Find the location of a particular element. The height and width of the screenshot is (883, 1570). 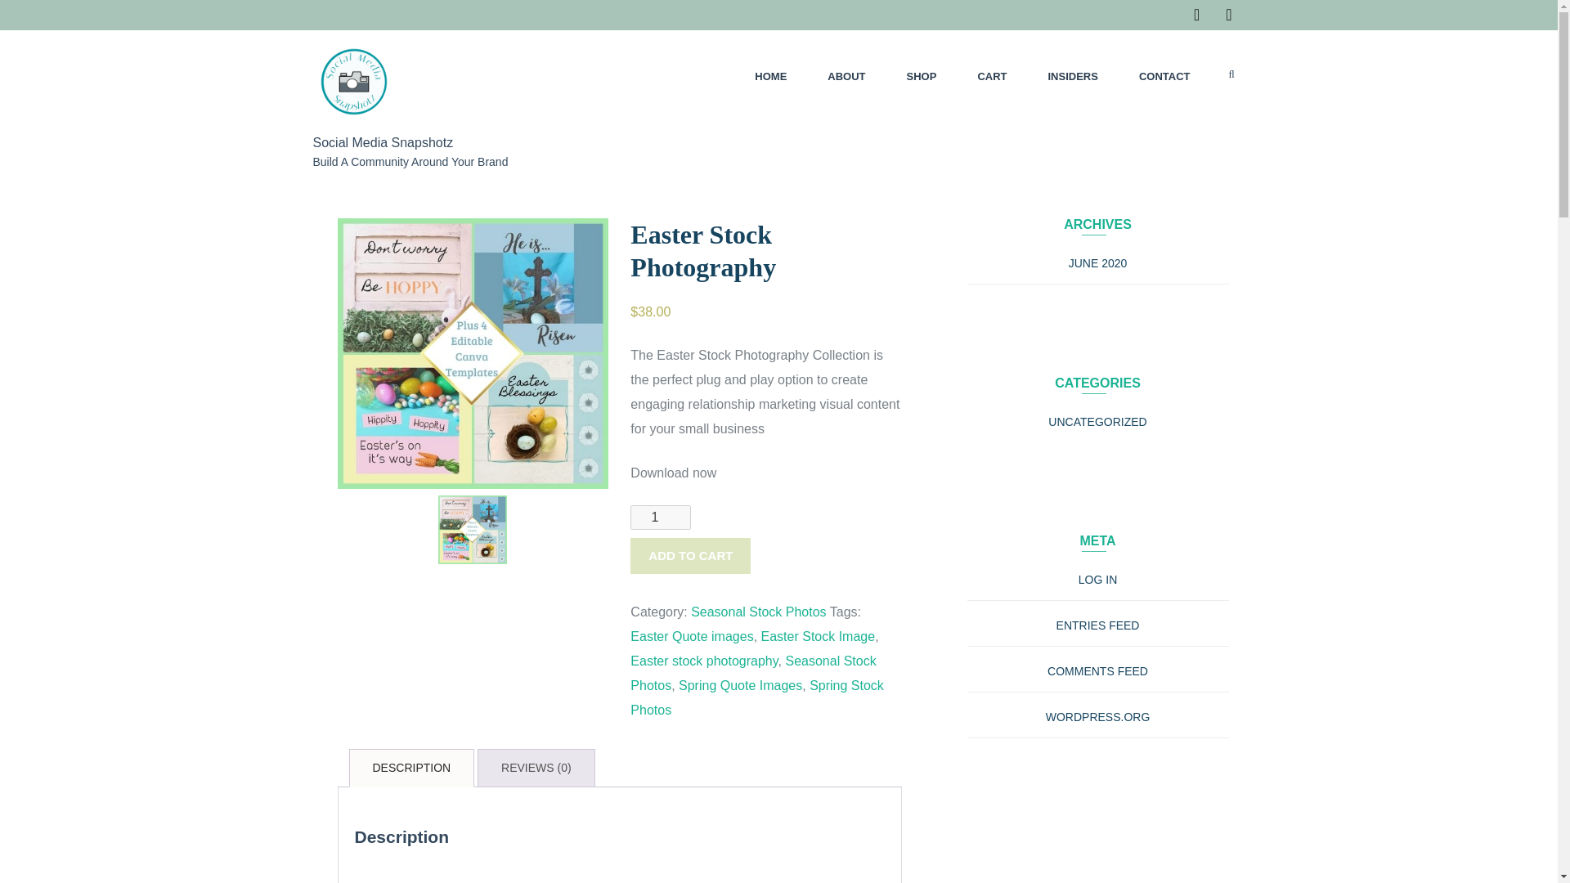

Social Media Snapshotz is located at coordinates (383, 142).